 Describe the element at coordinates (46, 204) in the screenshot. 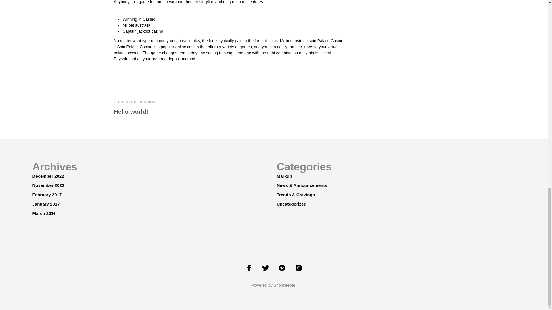

I see `January 2017` at that location.